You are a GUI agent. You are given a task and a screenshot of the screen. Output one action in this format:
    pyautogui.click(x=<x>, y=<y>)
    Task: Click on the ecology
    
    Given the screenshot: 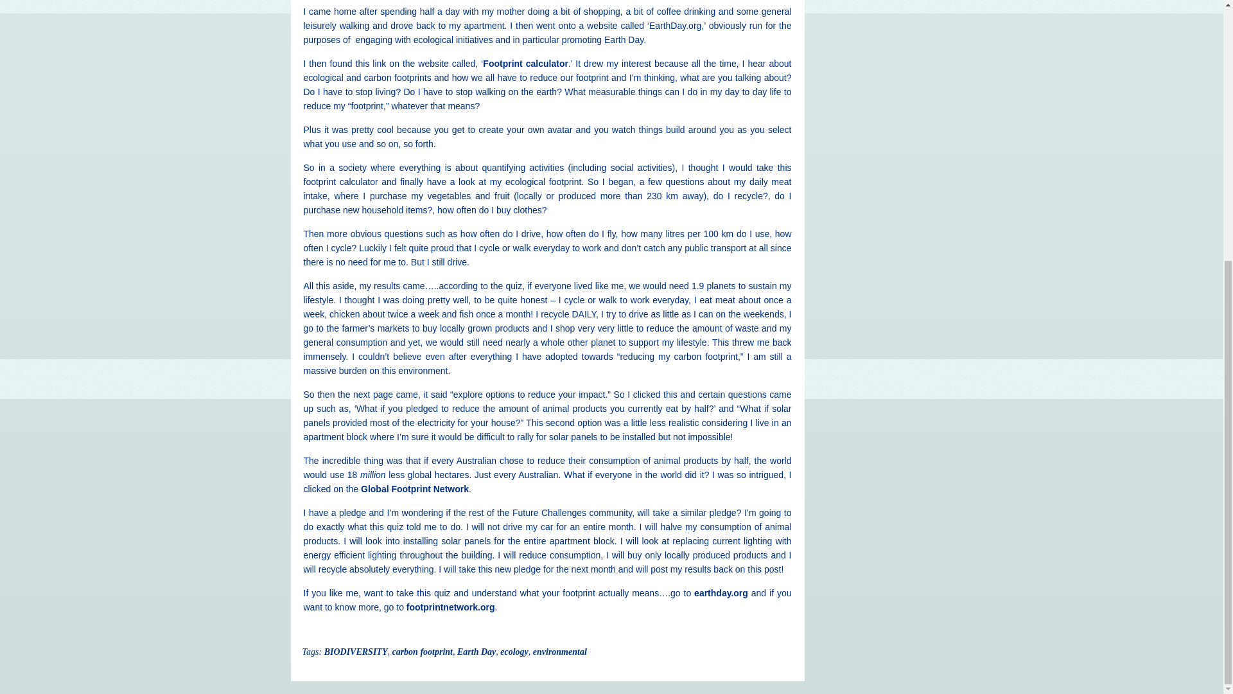 What is the action you would take?
    pyautogui.click(x=514, y=652)
    